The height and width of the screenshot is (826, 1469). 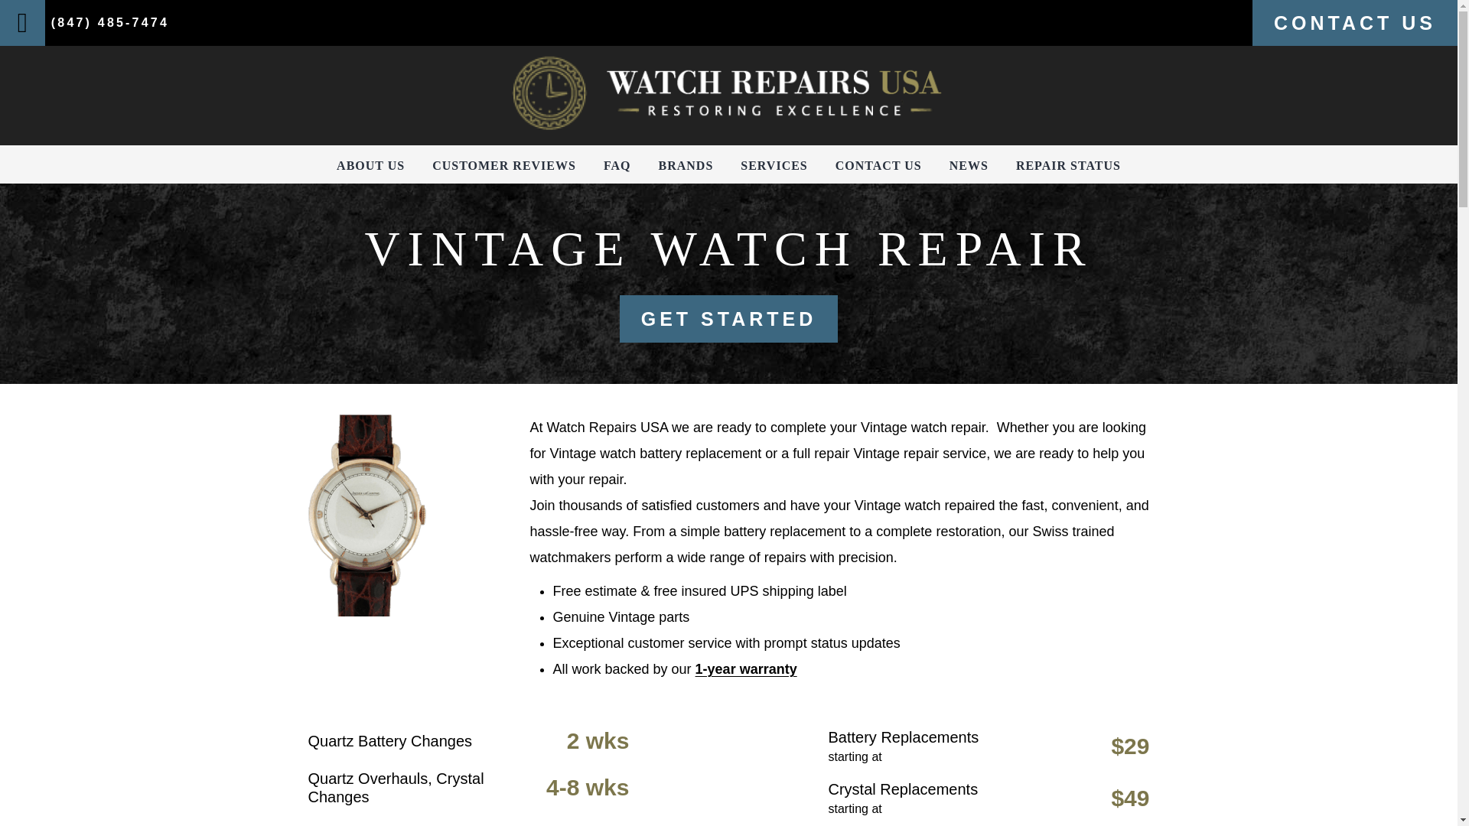 I want to click on SERVICES, so click(x=773, y=165).